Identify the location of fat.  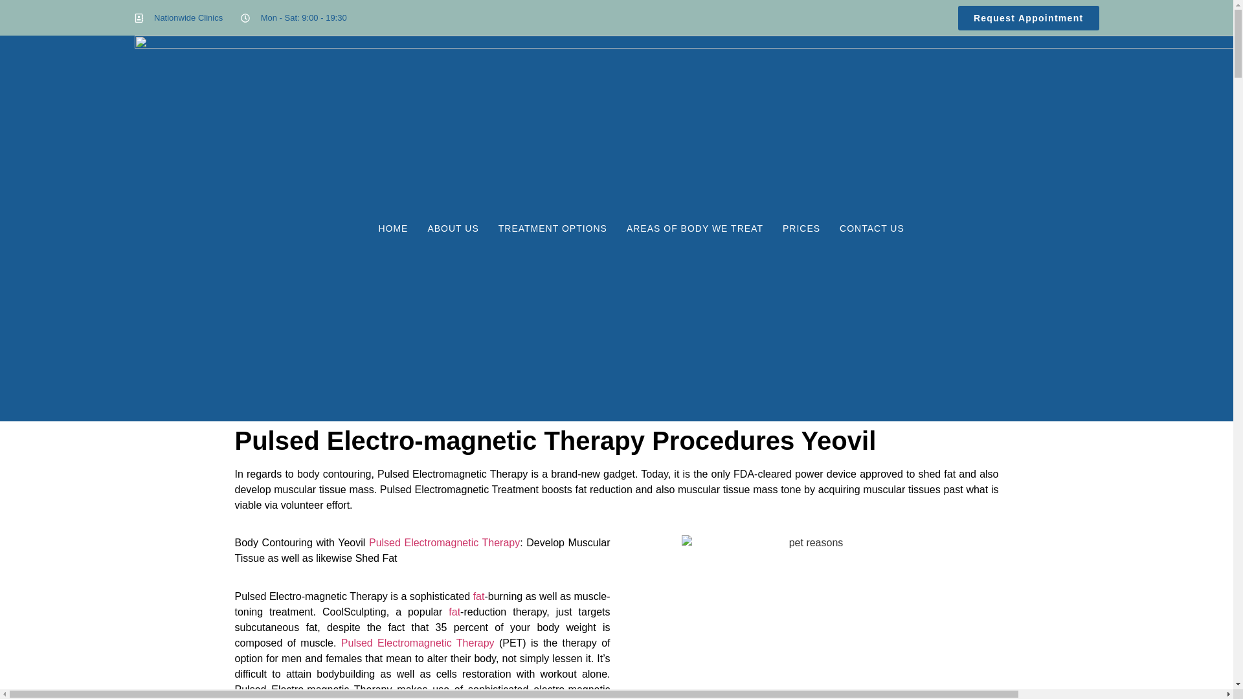
(454, 612).